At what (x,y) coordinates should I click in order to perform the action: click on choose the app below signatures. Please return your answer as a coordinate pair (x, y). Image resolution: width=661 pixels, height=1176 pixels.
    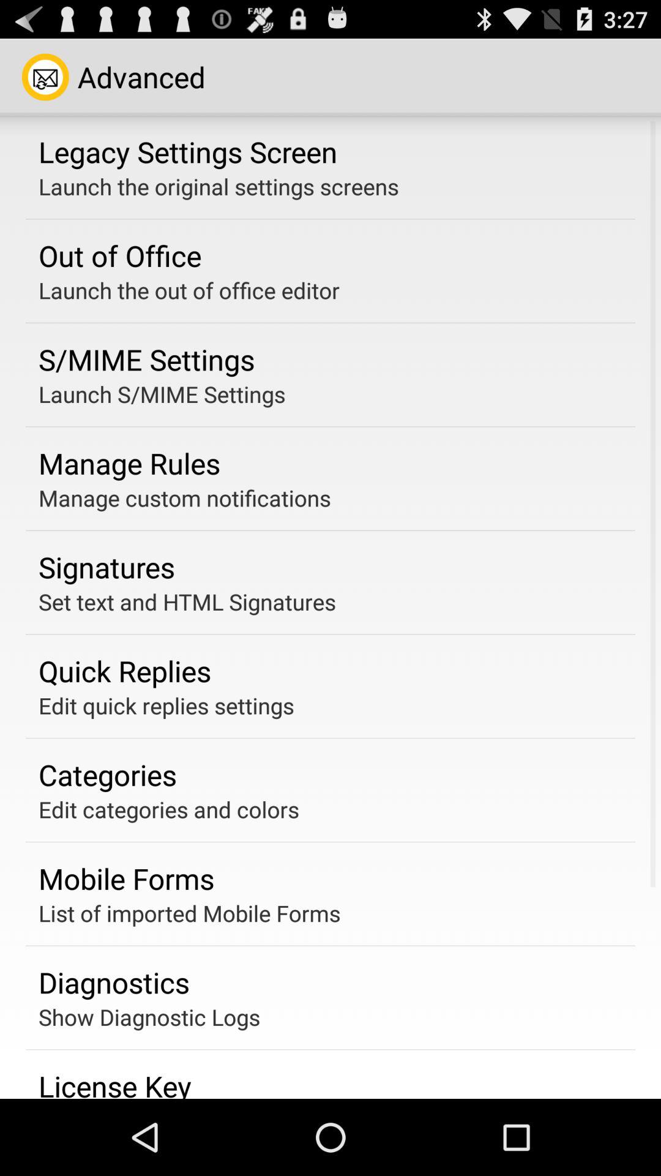
    Looking at the image, I should click on (187, 601).